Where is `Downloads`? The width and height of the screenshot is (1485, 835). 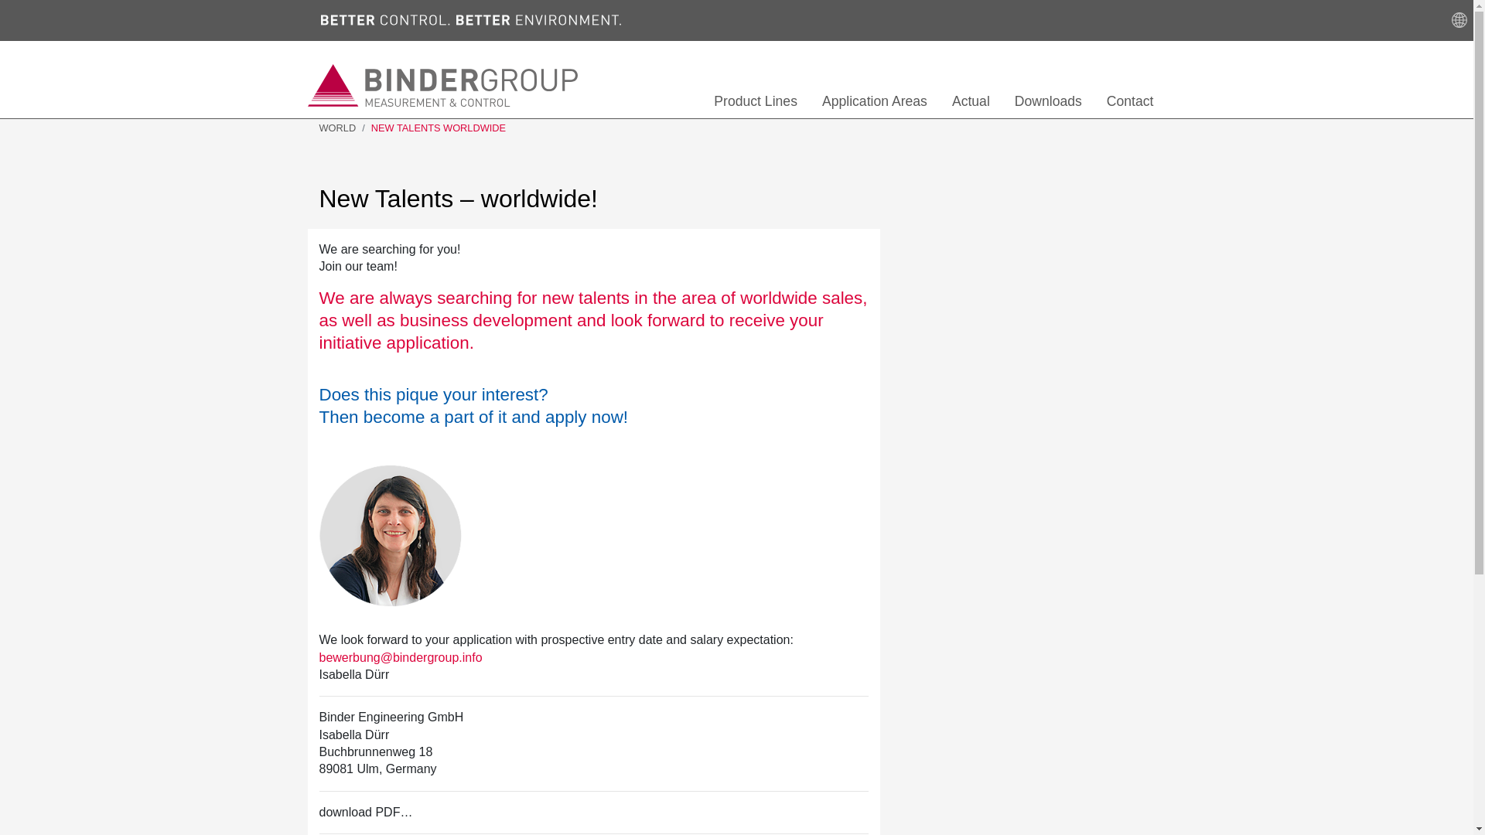
Downloads is located at coordinates (1049, 102).